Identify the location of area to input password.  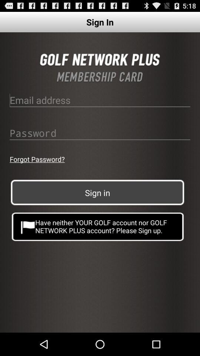
(100, 133).